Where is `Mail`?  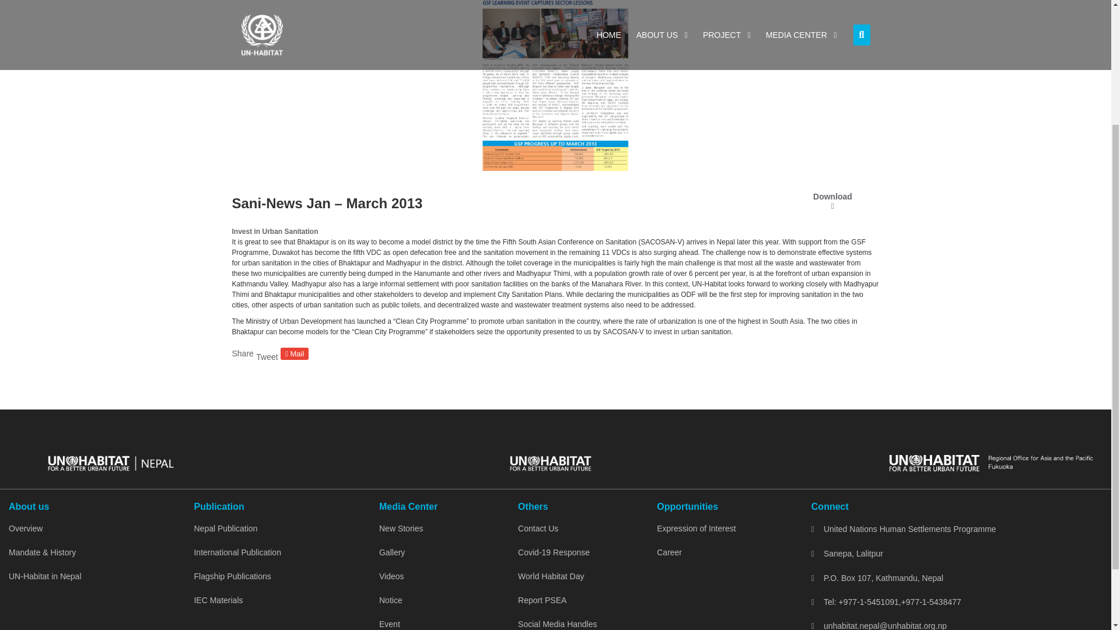 Mail is located at coordinates (295, 353).